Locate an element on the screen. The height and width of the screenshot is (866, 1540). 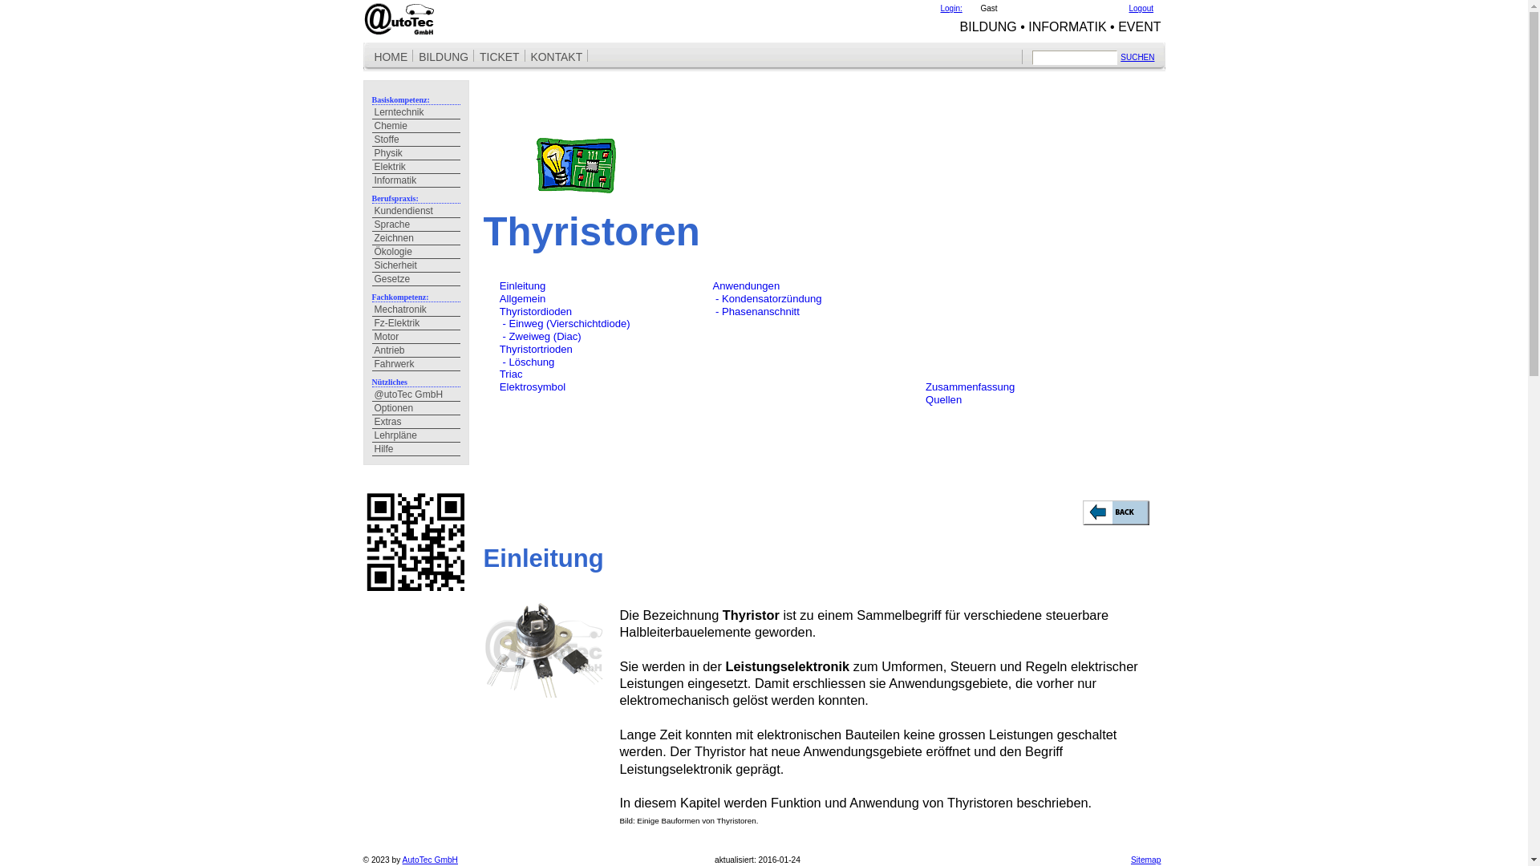
Sitemap is located at coordinates (1146, 860).